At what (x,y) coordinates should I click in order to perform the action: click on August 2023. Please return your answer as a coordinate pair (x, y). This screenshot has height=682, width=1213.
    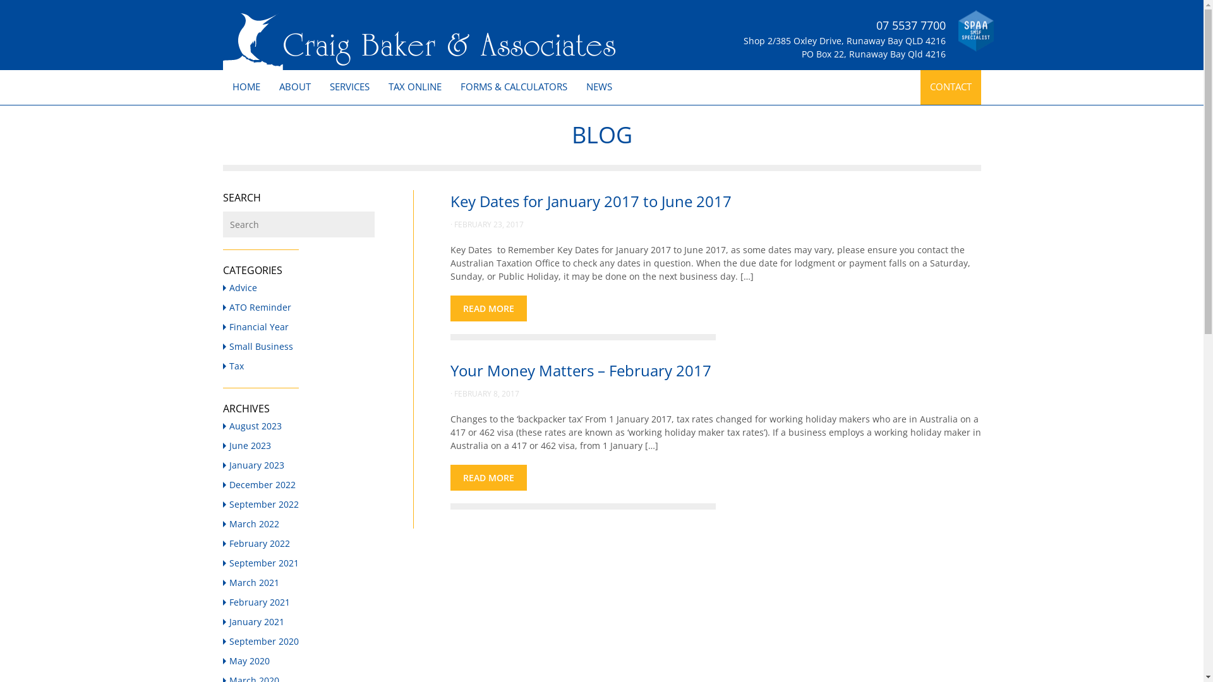
    Looking at the image, I should click on (254, 426).